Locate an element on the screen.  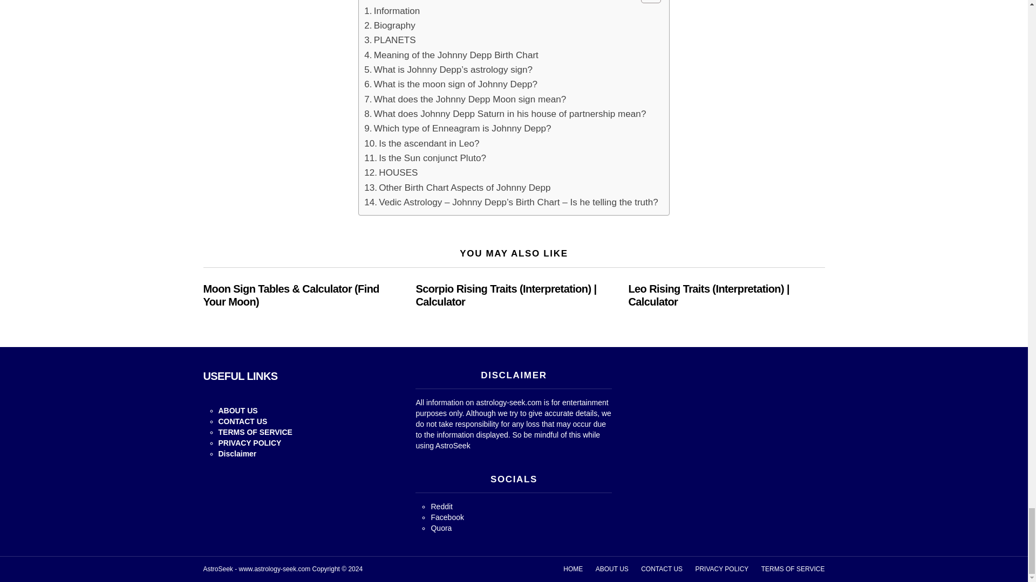
Meaning of the Johnny Depp Birth Chart is located at coordinates (451, 55).